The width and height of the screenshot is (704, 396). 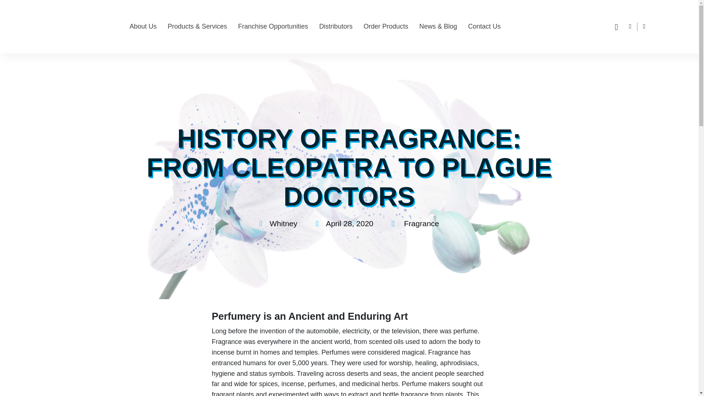 I want to click on About Us, so click(x=143, y=26).